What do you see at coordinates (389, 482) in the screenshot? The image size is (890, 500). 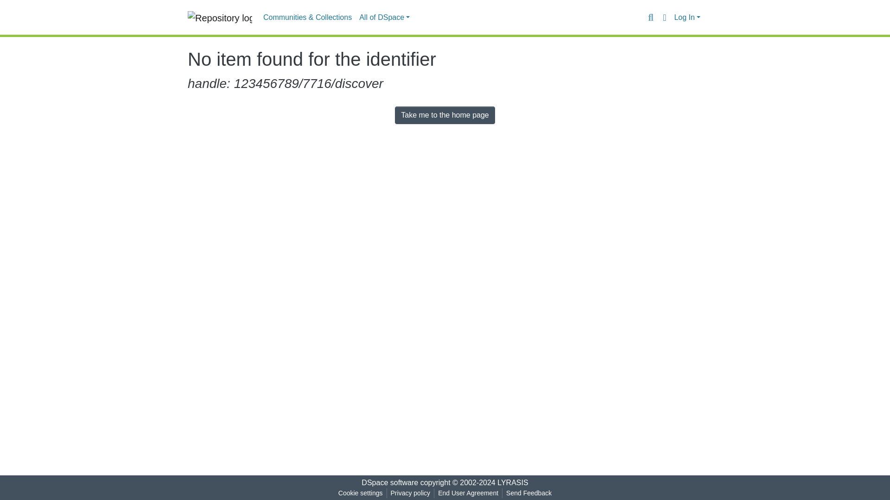 I see `DSpace software` at bounding box center [389, 482].